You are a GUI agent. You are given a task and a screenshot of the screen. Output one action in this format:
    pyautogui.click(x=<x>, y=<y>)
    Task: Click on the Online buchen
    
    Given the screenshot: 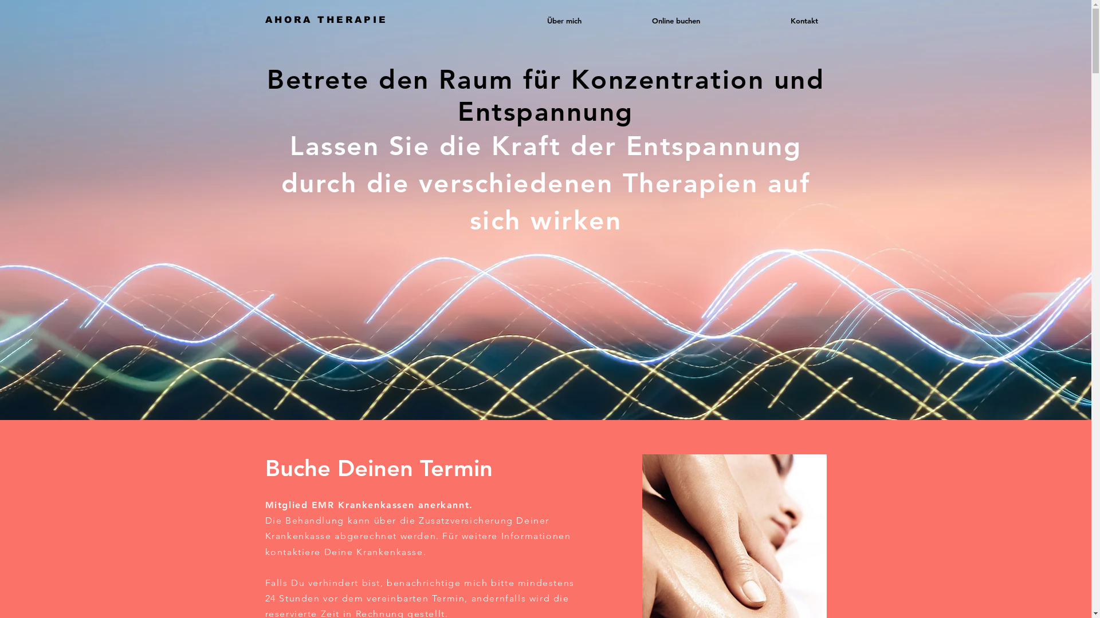 What is the action you would take?
    pyautogui.click(x=650, y=21)
    